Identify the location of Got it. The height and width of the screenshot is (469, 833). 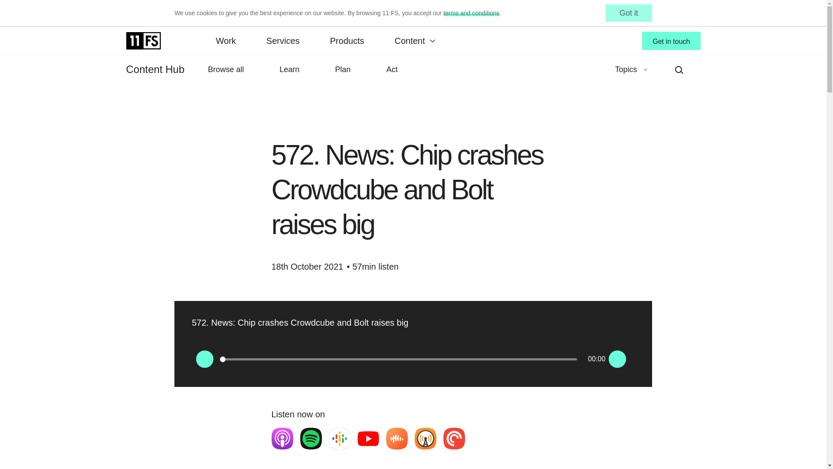
(629, 13).